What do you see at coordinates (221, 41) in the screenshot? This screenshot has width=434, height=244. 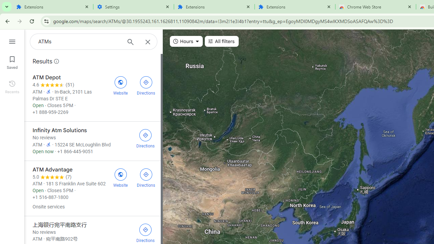 I see `All filters` at bounding box center [221, 41].